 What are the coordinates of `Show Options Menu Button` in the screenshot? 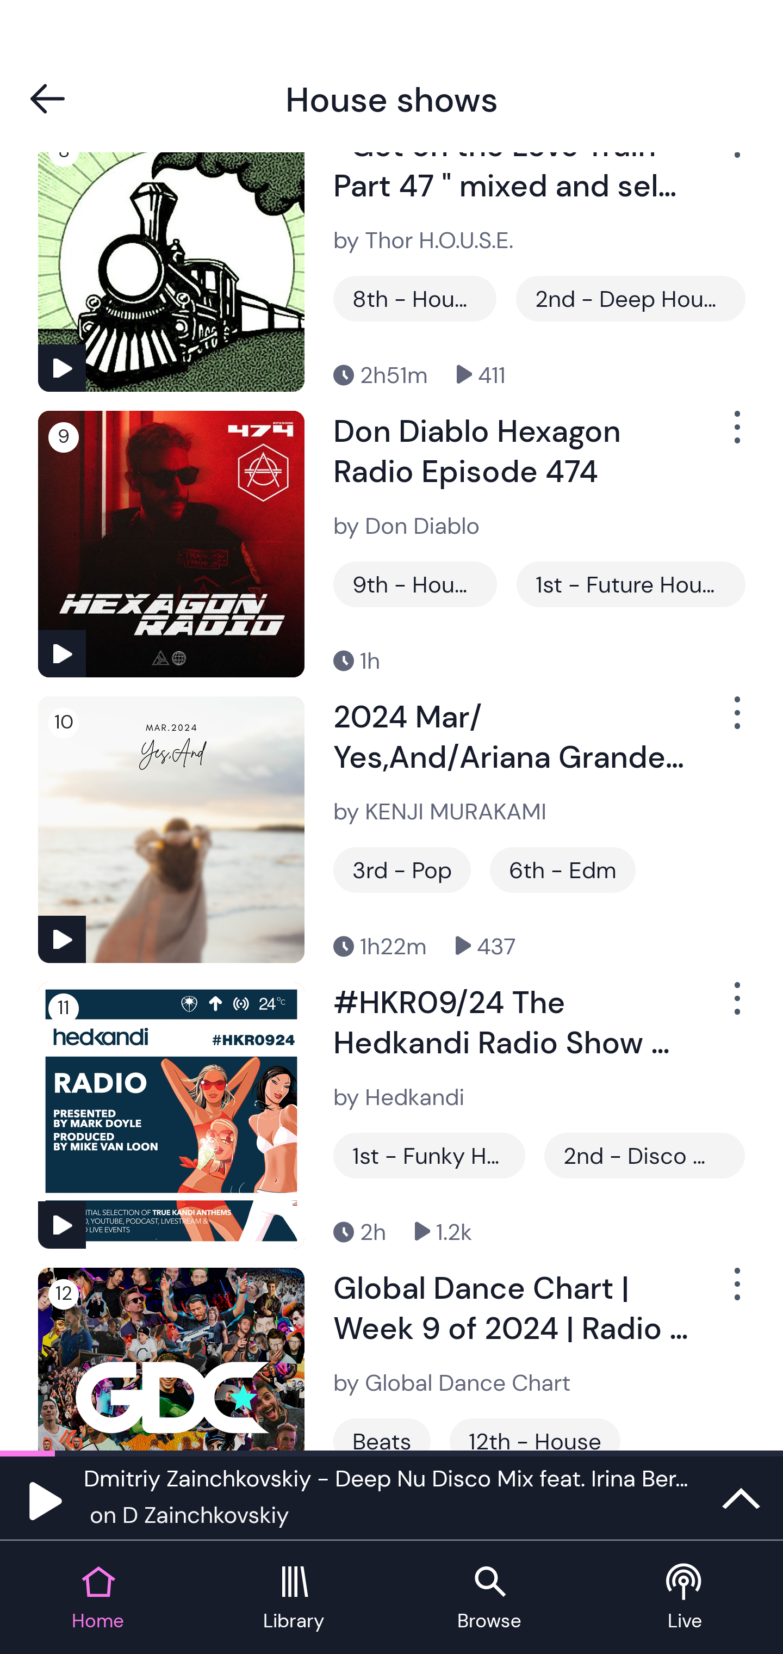 It's located at (735, 1292).